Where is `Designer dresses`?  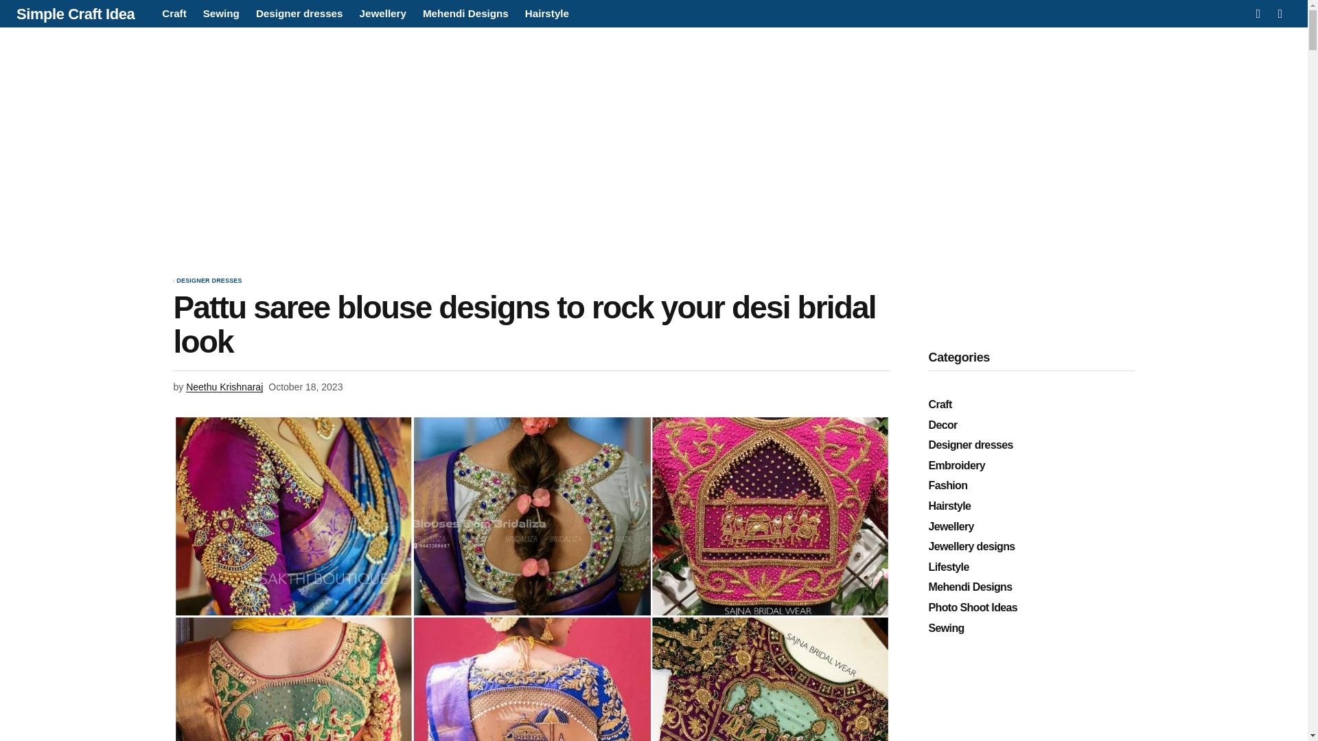
Designer dresses is located at coordinates (1030, 445).